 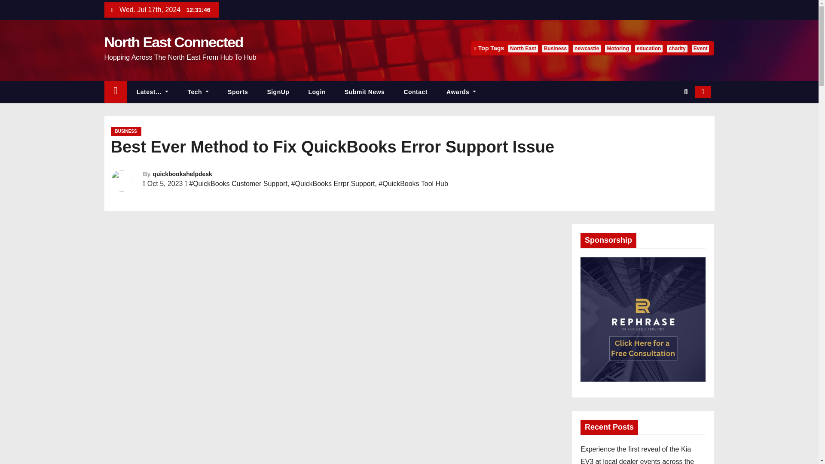 I want to click on newcastle, so click(x=586, y=48).